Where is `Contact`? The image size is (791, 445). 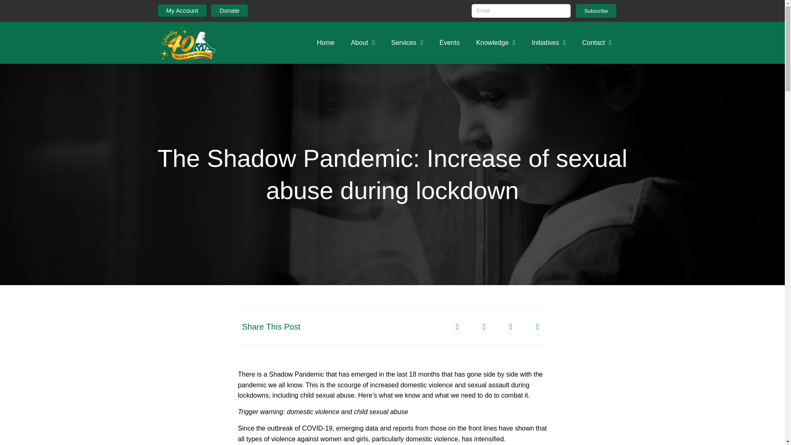
Contact is located at coordinates (597, 43).